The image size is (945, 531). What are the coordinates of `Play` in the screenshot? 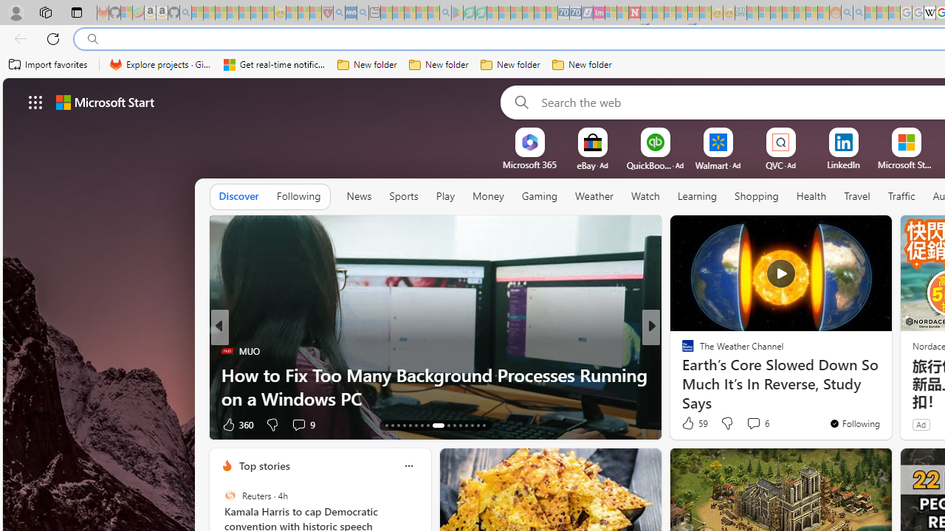 It's located at (445, 197).